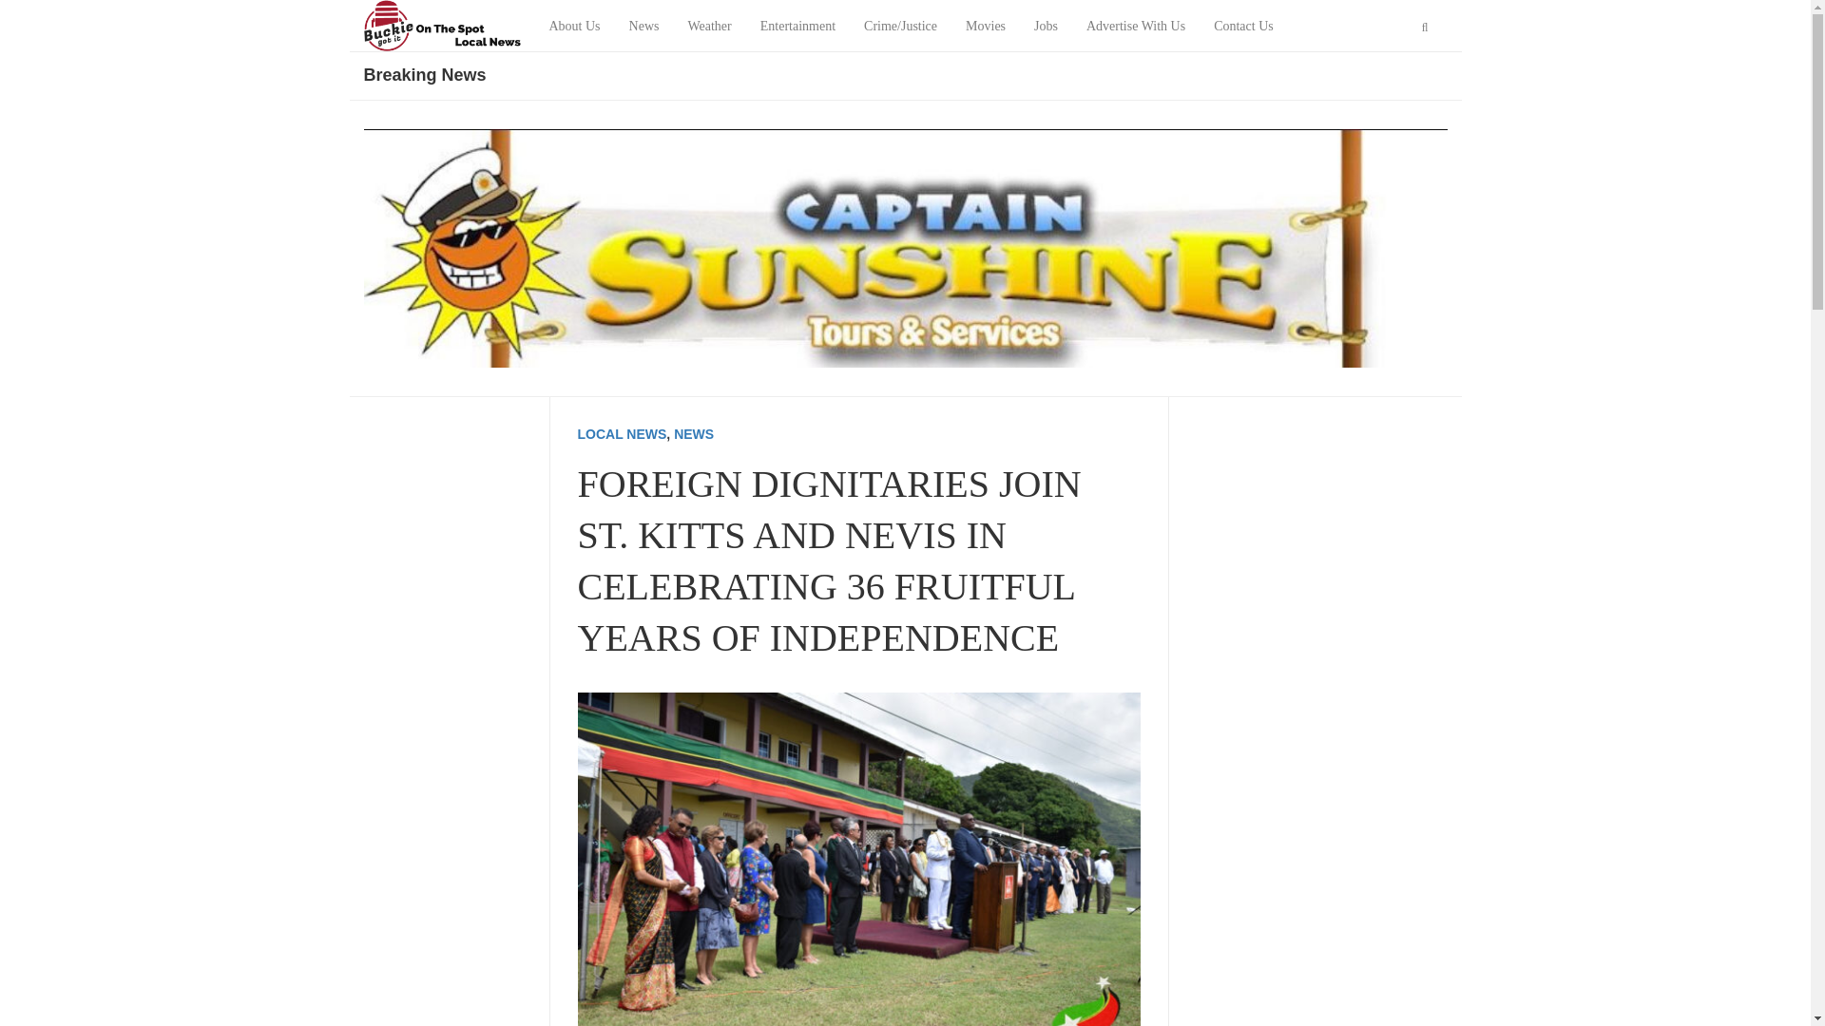  What do you see at coordinates (1135, 27) in the screenshot?
I see `Advertise With Us` at bounding box center [1135, 27].